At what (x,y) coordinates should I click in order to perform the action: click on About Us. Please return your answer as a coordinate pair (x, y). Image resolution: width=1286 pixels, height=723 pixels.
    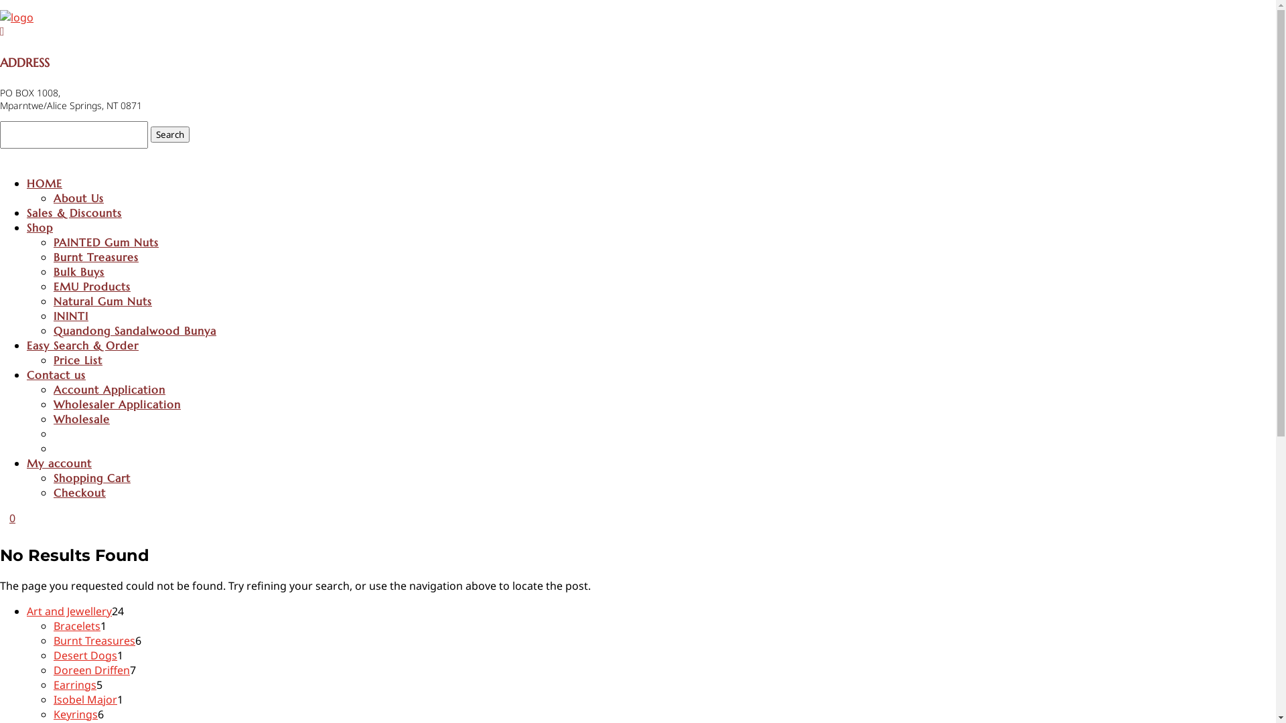
    Looking at the image, I should click on (79, 198).